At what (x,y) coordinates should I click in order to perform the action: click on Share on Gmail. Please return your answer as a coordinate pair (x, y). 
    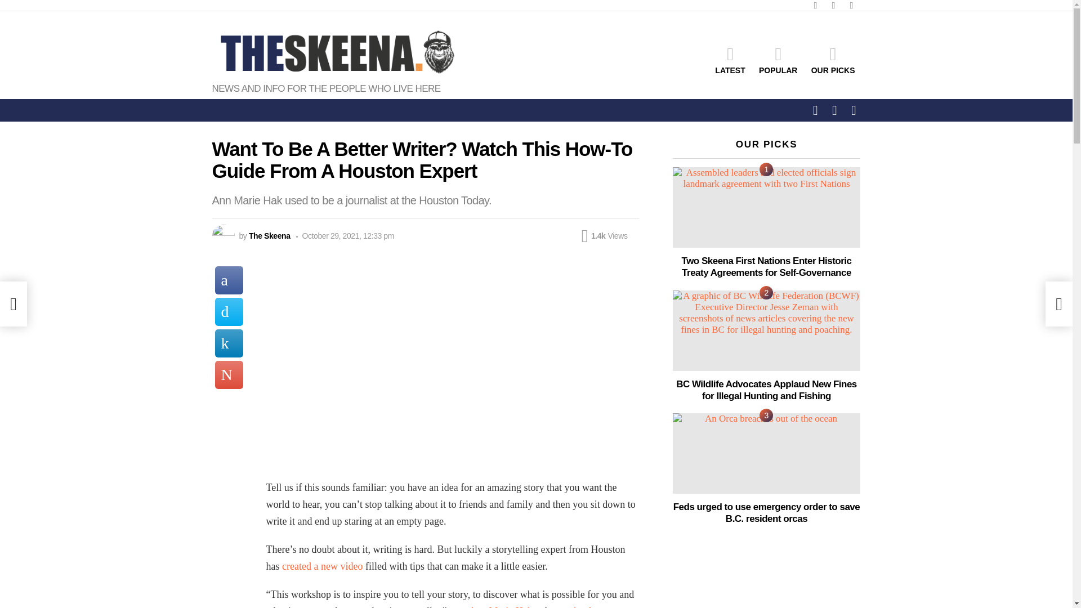
    Looking at the image, I should click on (229, 375).